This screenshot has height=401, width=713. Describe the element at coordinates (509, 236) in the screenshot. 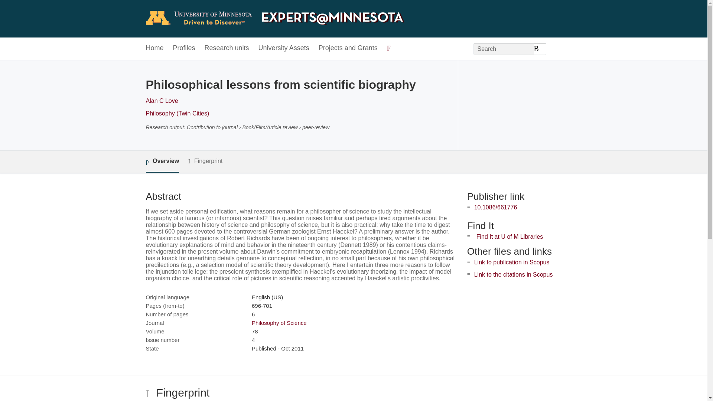

I see `Find It at U of M Libraries` at that location.